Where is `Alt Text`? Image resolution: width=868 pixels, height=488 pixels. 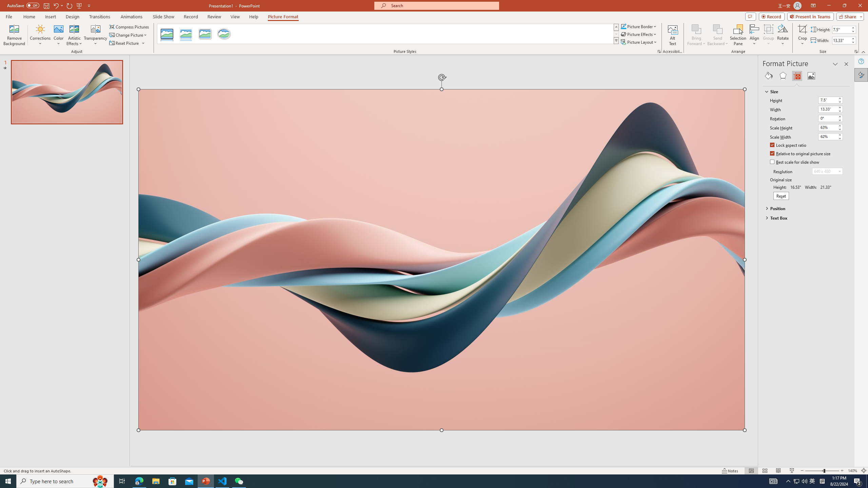 Alt Text is located at coordinates (673, 35).